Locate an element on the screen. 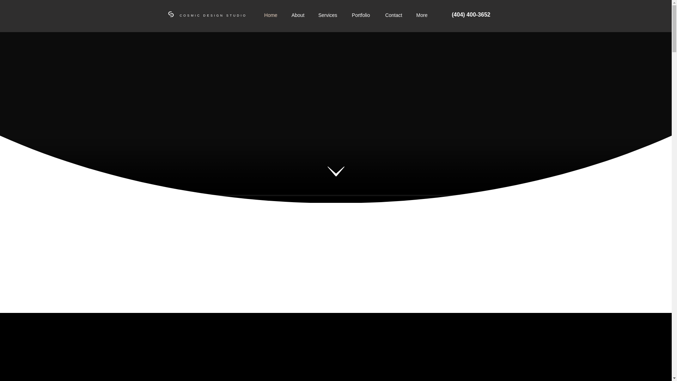  COSMIC DESIGN STUDIO is located at coordinates (213, 15).